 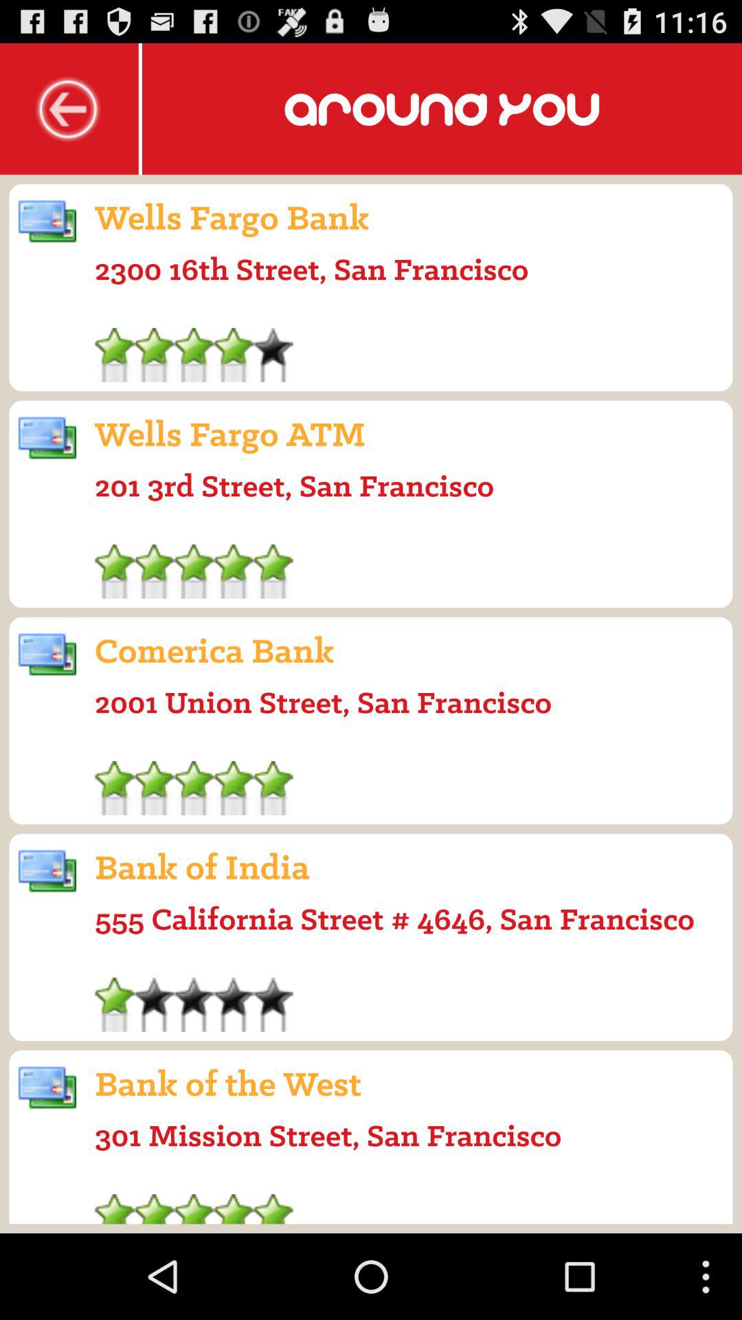 What do you see at coordinates (214, 650) in the screenshot?
I see `press app above 2001 union street icon` at bounding box center [214, 650].